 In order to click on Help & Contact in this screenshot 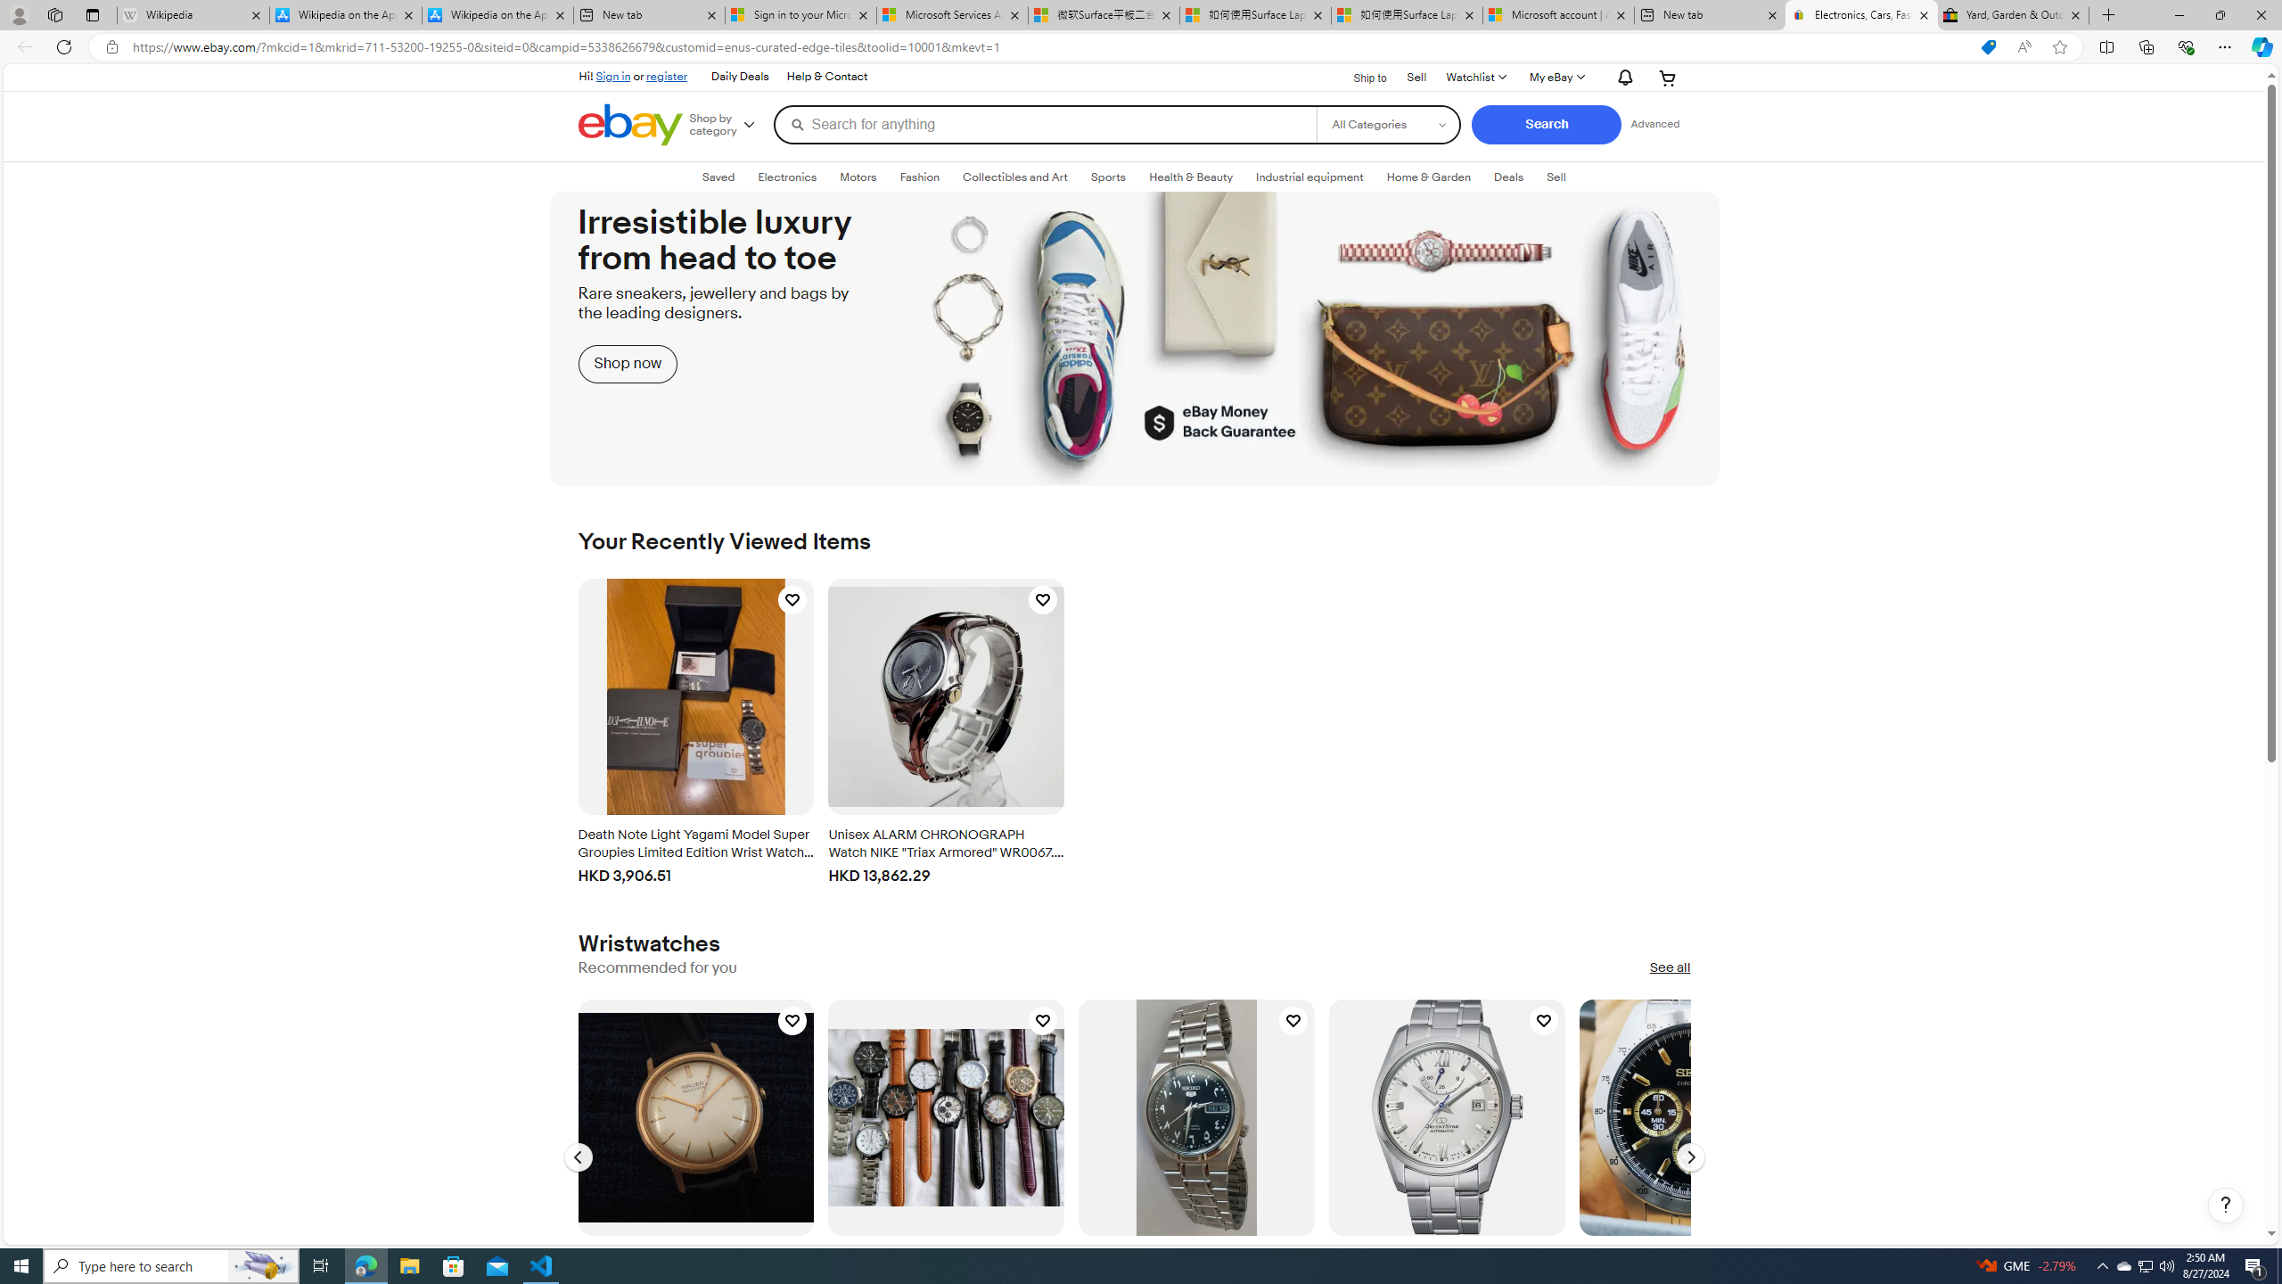, I will do `click(825, 77)`.